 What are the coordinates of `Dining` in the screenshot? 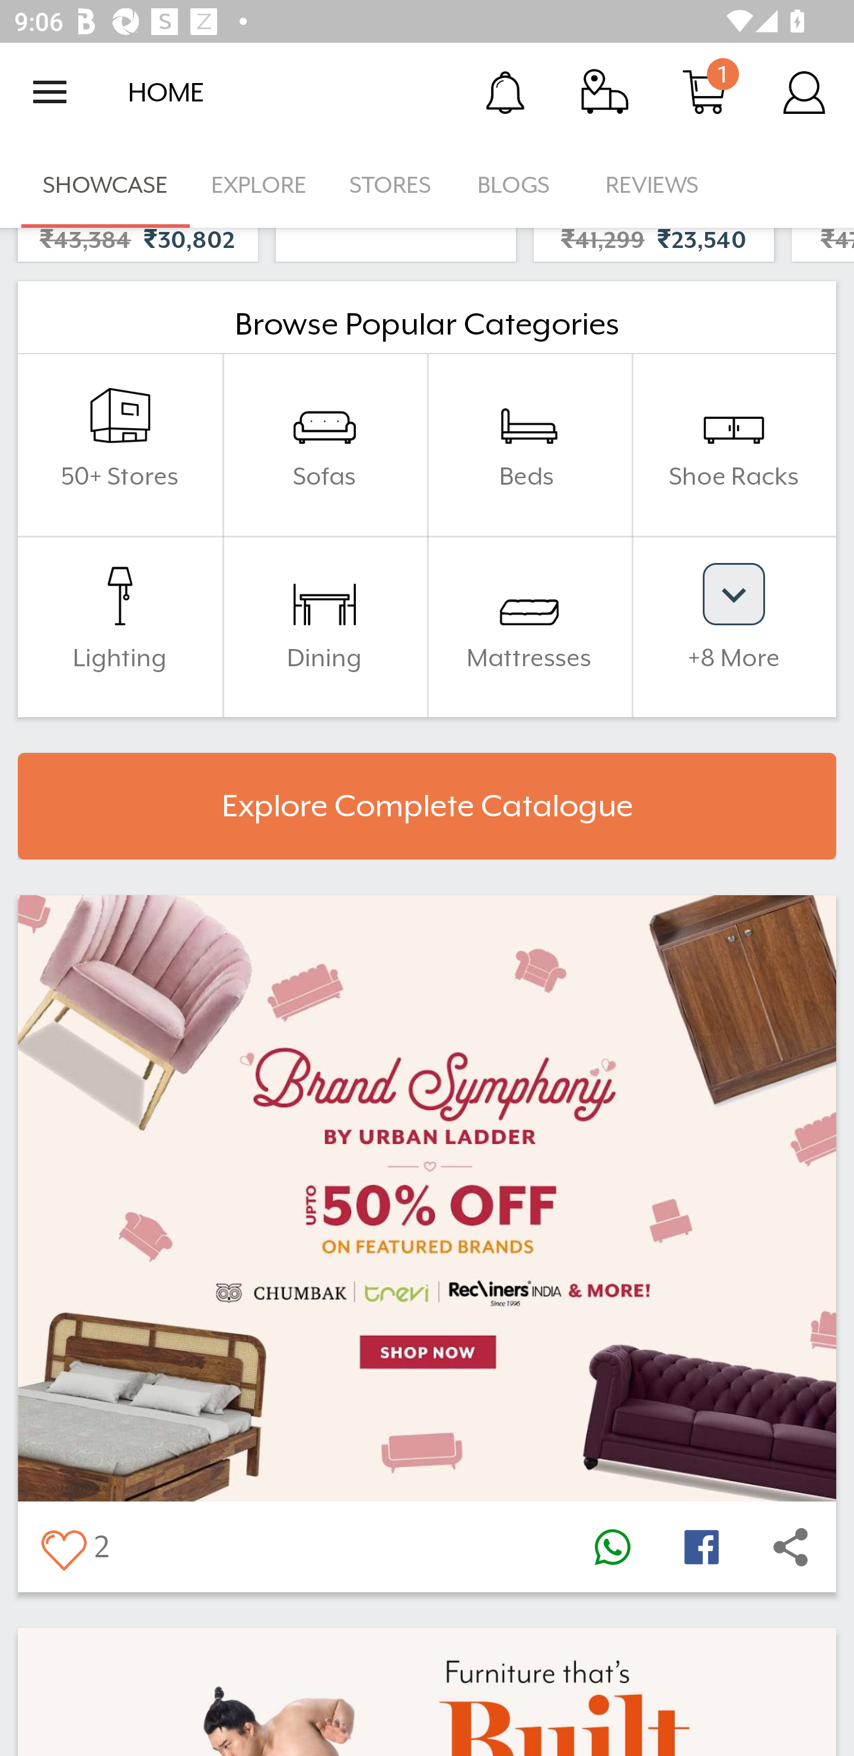 It's located at (324, 625).